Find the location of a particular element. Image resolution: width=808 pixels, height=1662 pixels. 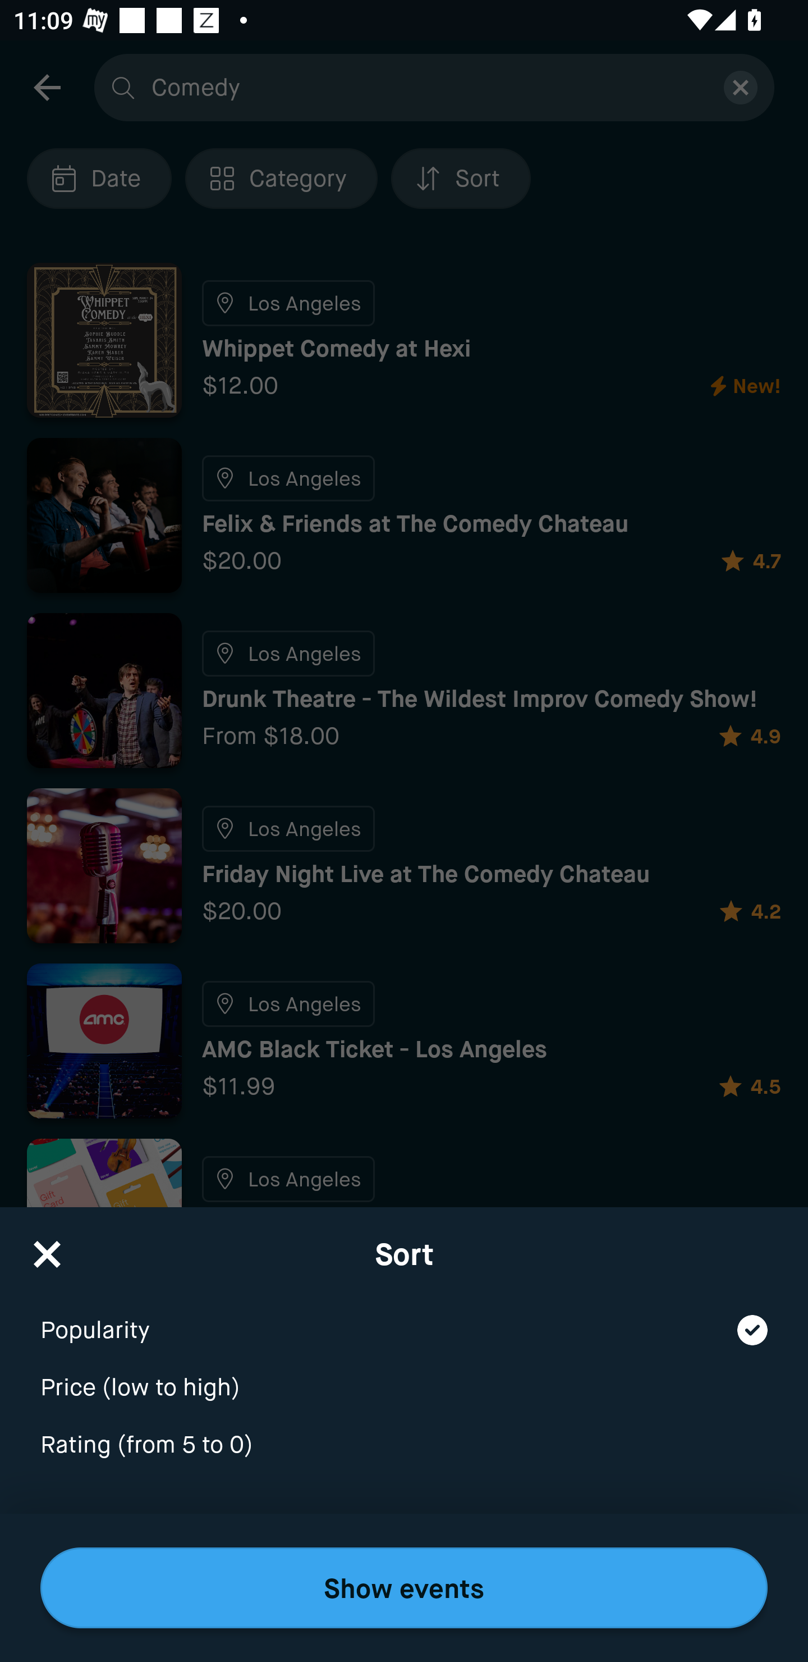

Popularity Selected Icon is located at coordinates (404, 1317).